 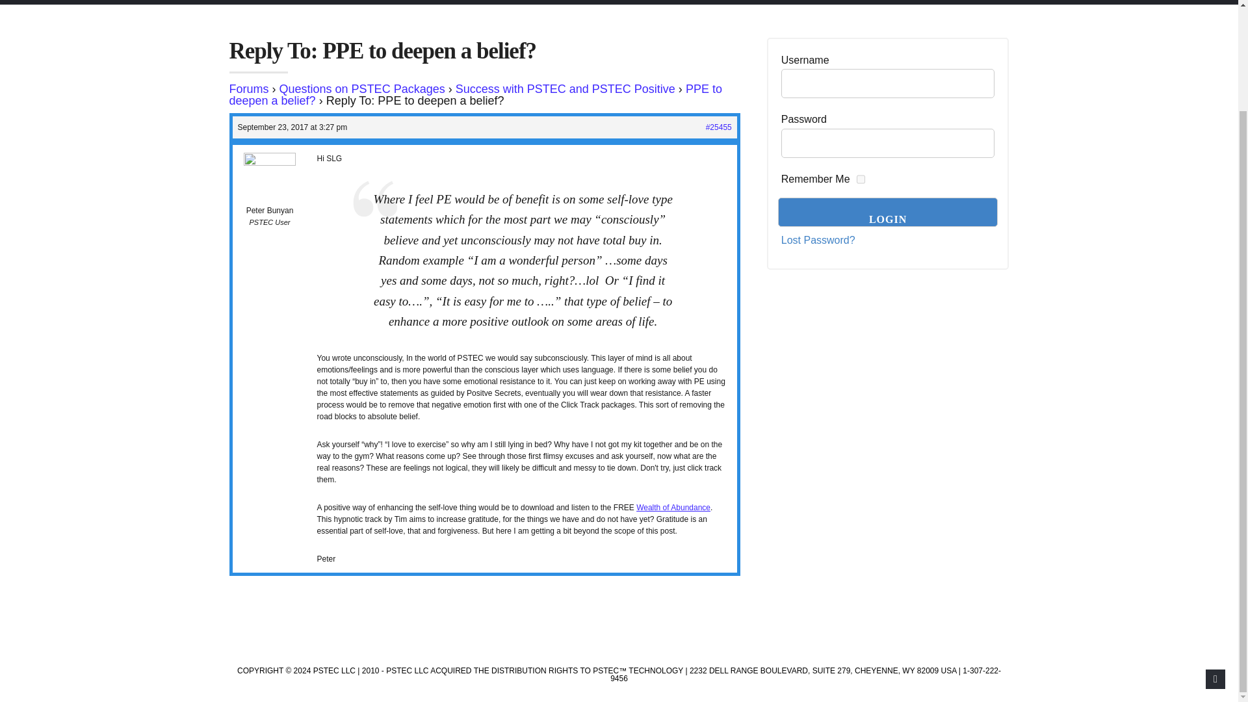 What do you see at coordinates (801, 2) in the screenshot?
I see `PSTEC HELP DESK` at bounding box center [801, 2].